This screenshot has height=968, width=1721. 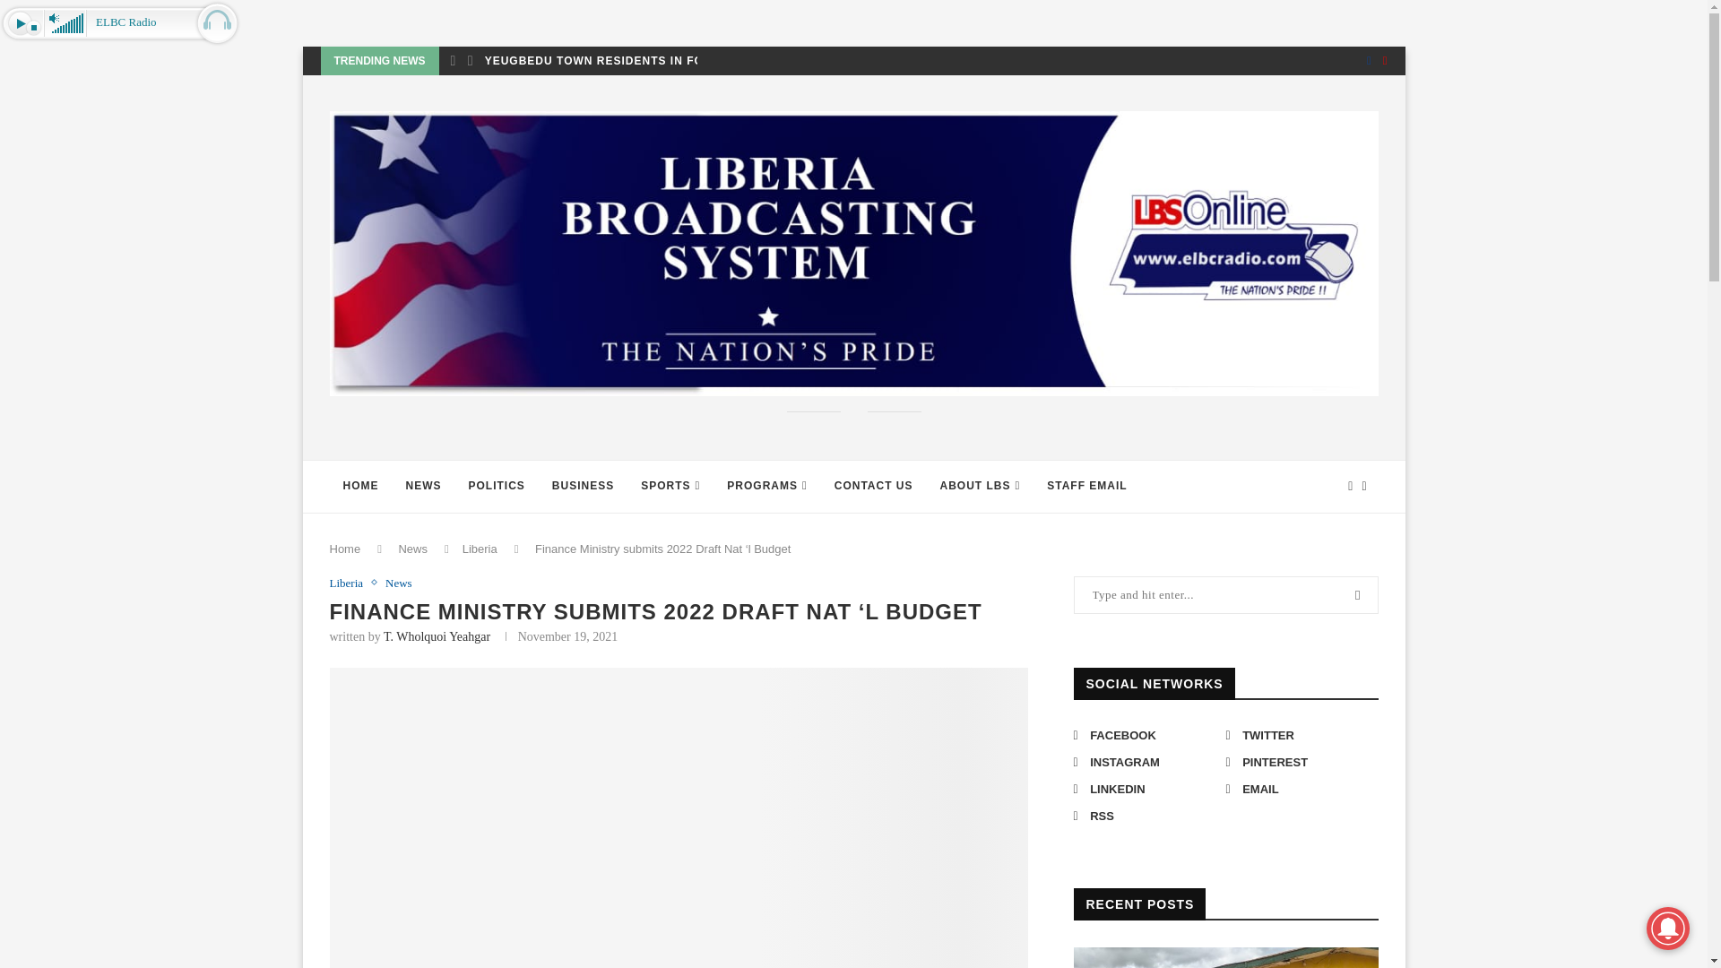 I want to click on CONTACT US, so click(x=873, y=487).